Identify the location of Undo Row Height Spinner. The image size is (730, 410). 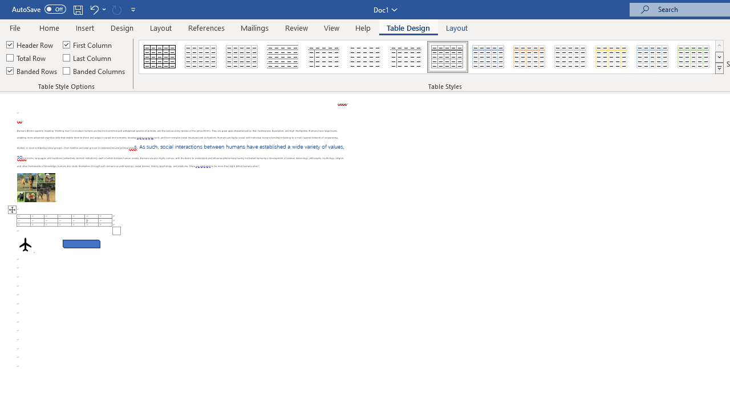
(94, 9).